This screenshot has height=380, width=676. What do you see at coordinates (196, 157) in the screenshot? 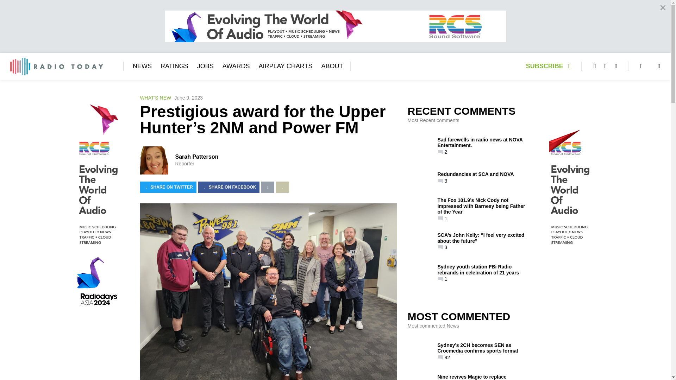
I see `Sarah Patterson` at bounding box center [196, 157].